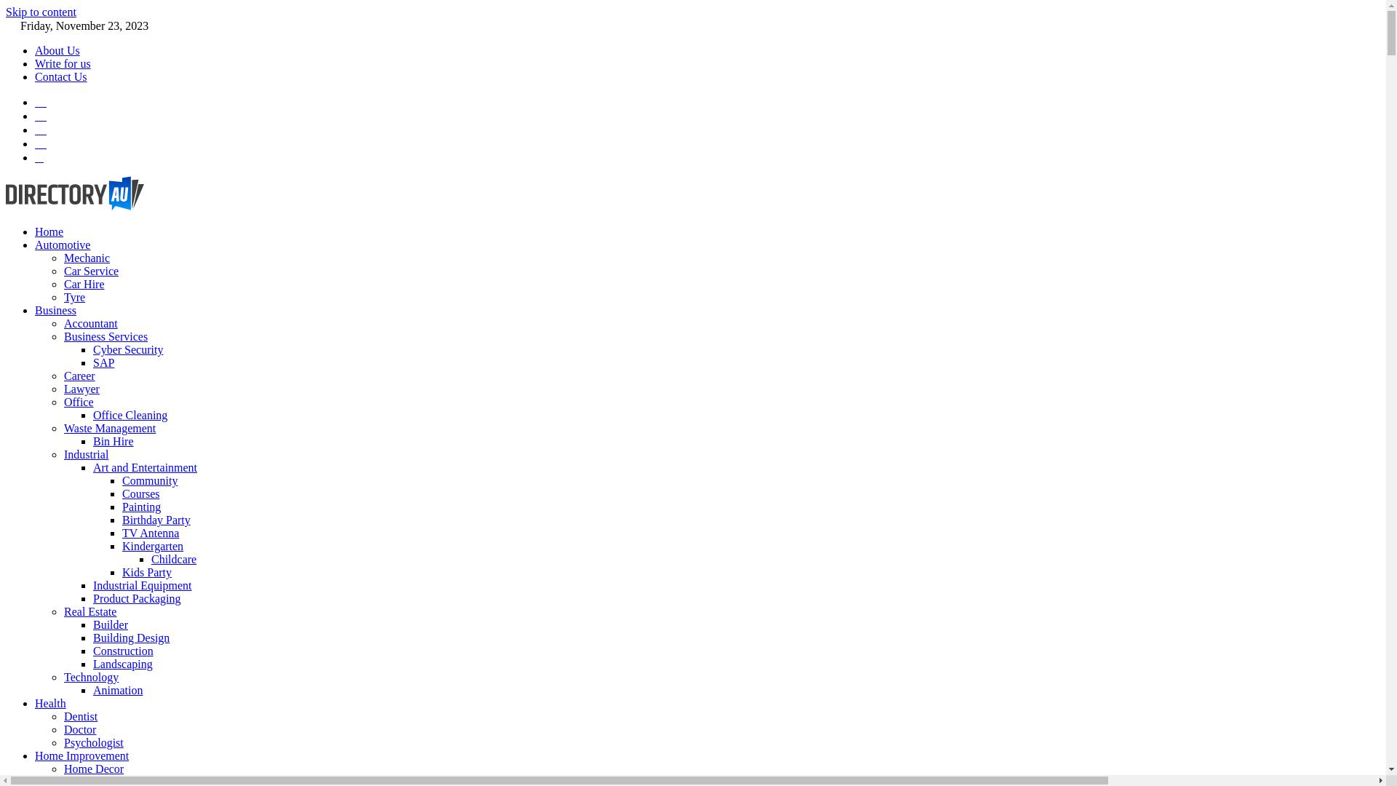 The height and width of the screenshot is (786, 1397). Describe the element at coordinates (90, 611) in the screenshot. I see `Real Estate` at that location.